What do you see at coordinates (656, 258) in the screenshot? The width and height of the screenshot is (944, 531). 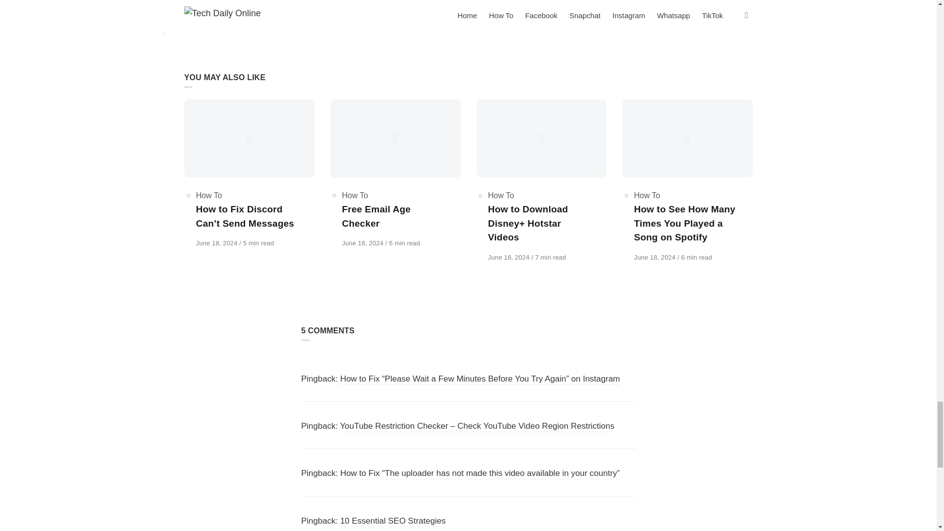 I see `June 18, 2024` at bounding box center [656, 258].